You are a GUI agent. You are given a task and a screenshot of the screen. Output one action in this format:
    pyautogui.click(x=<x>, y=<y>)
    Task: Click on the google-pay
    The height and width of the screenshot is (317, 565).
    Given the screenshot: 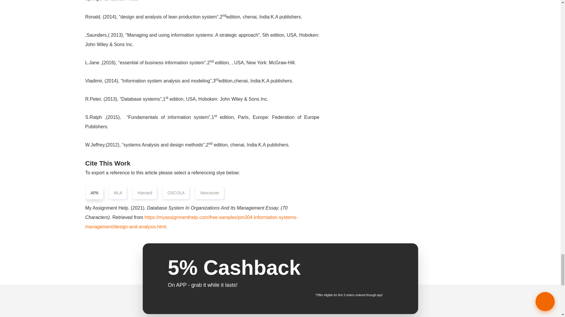 What is the action you would take?
    pyautogui.click(x=333, y=281)
    